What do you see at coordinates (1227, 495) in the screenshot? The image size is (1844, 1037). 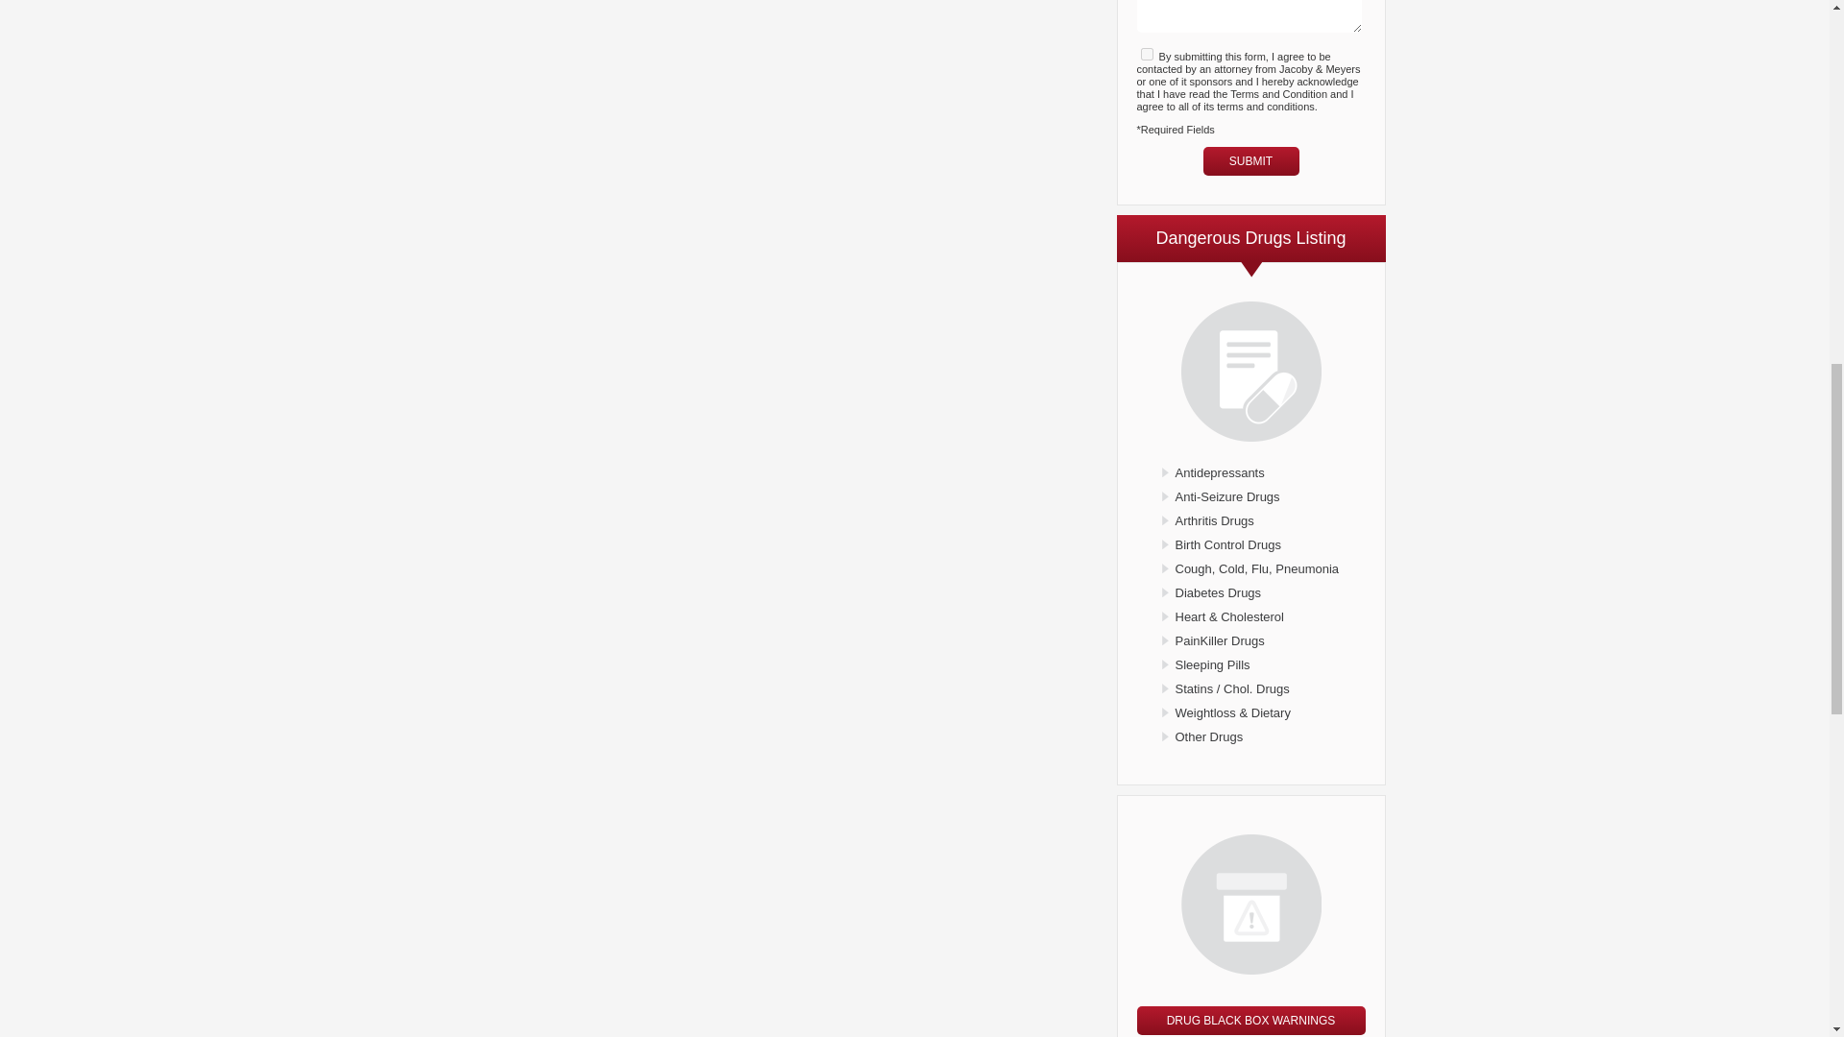 I see `Anti-Seizure Drugs` at bounding box center [1227, 495].